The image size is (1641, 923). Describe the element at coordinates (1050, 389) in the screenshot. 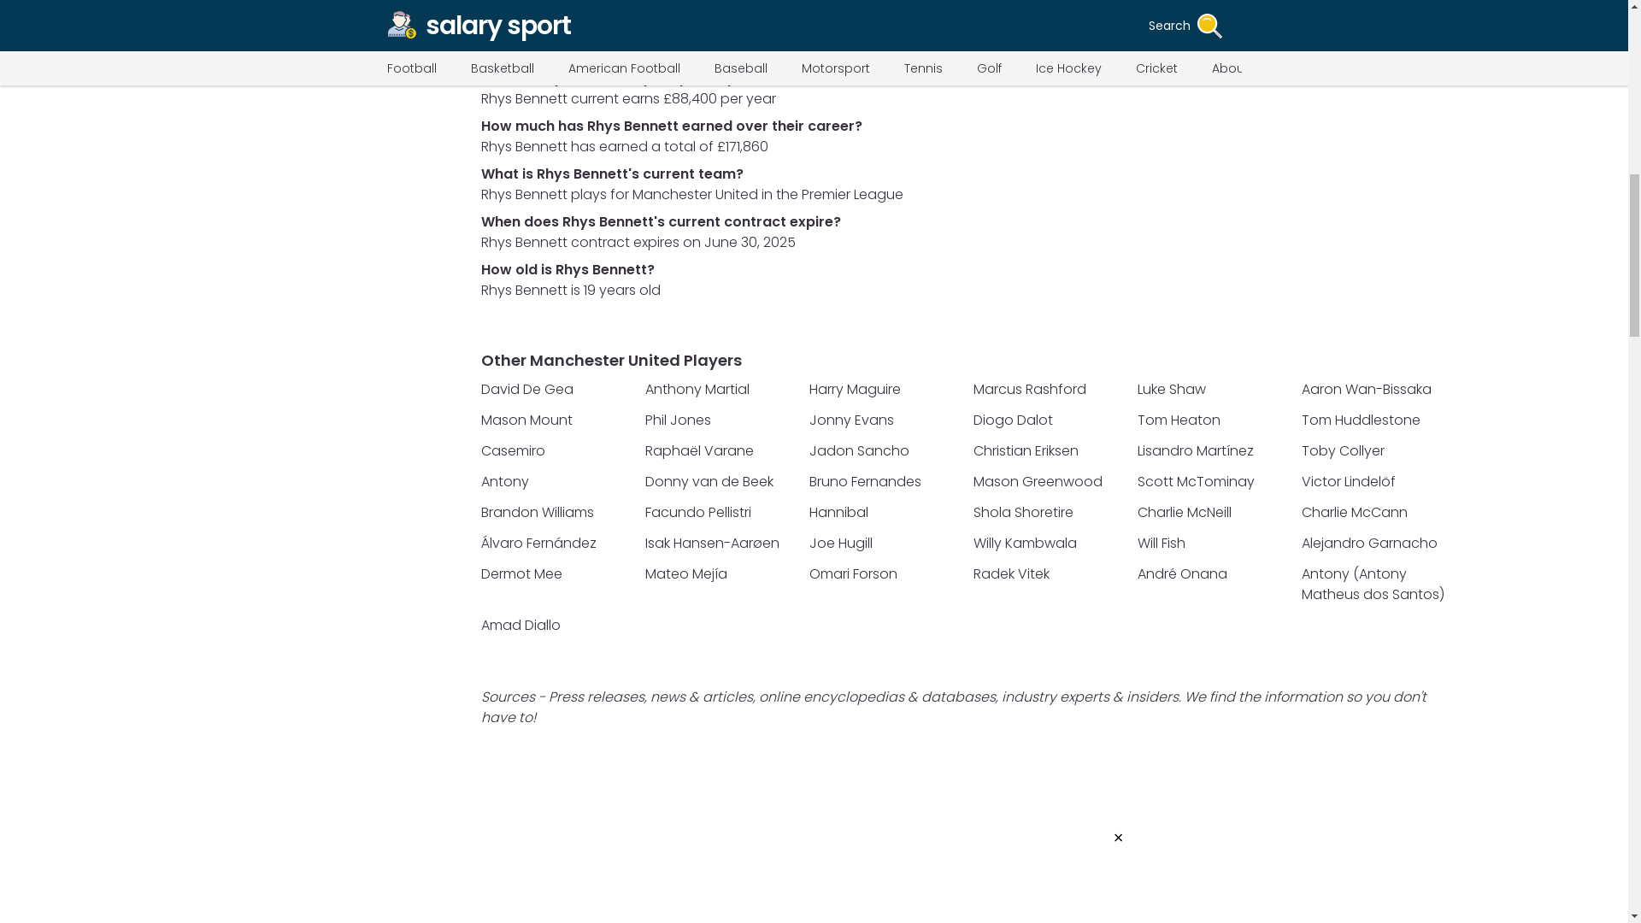

I see `Marcus Rashford` at that location.